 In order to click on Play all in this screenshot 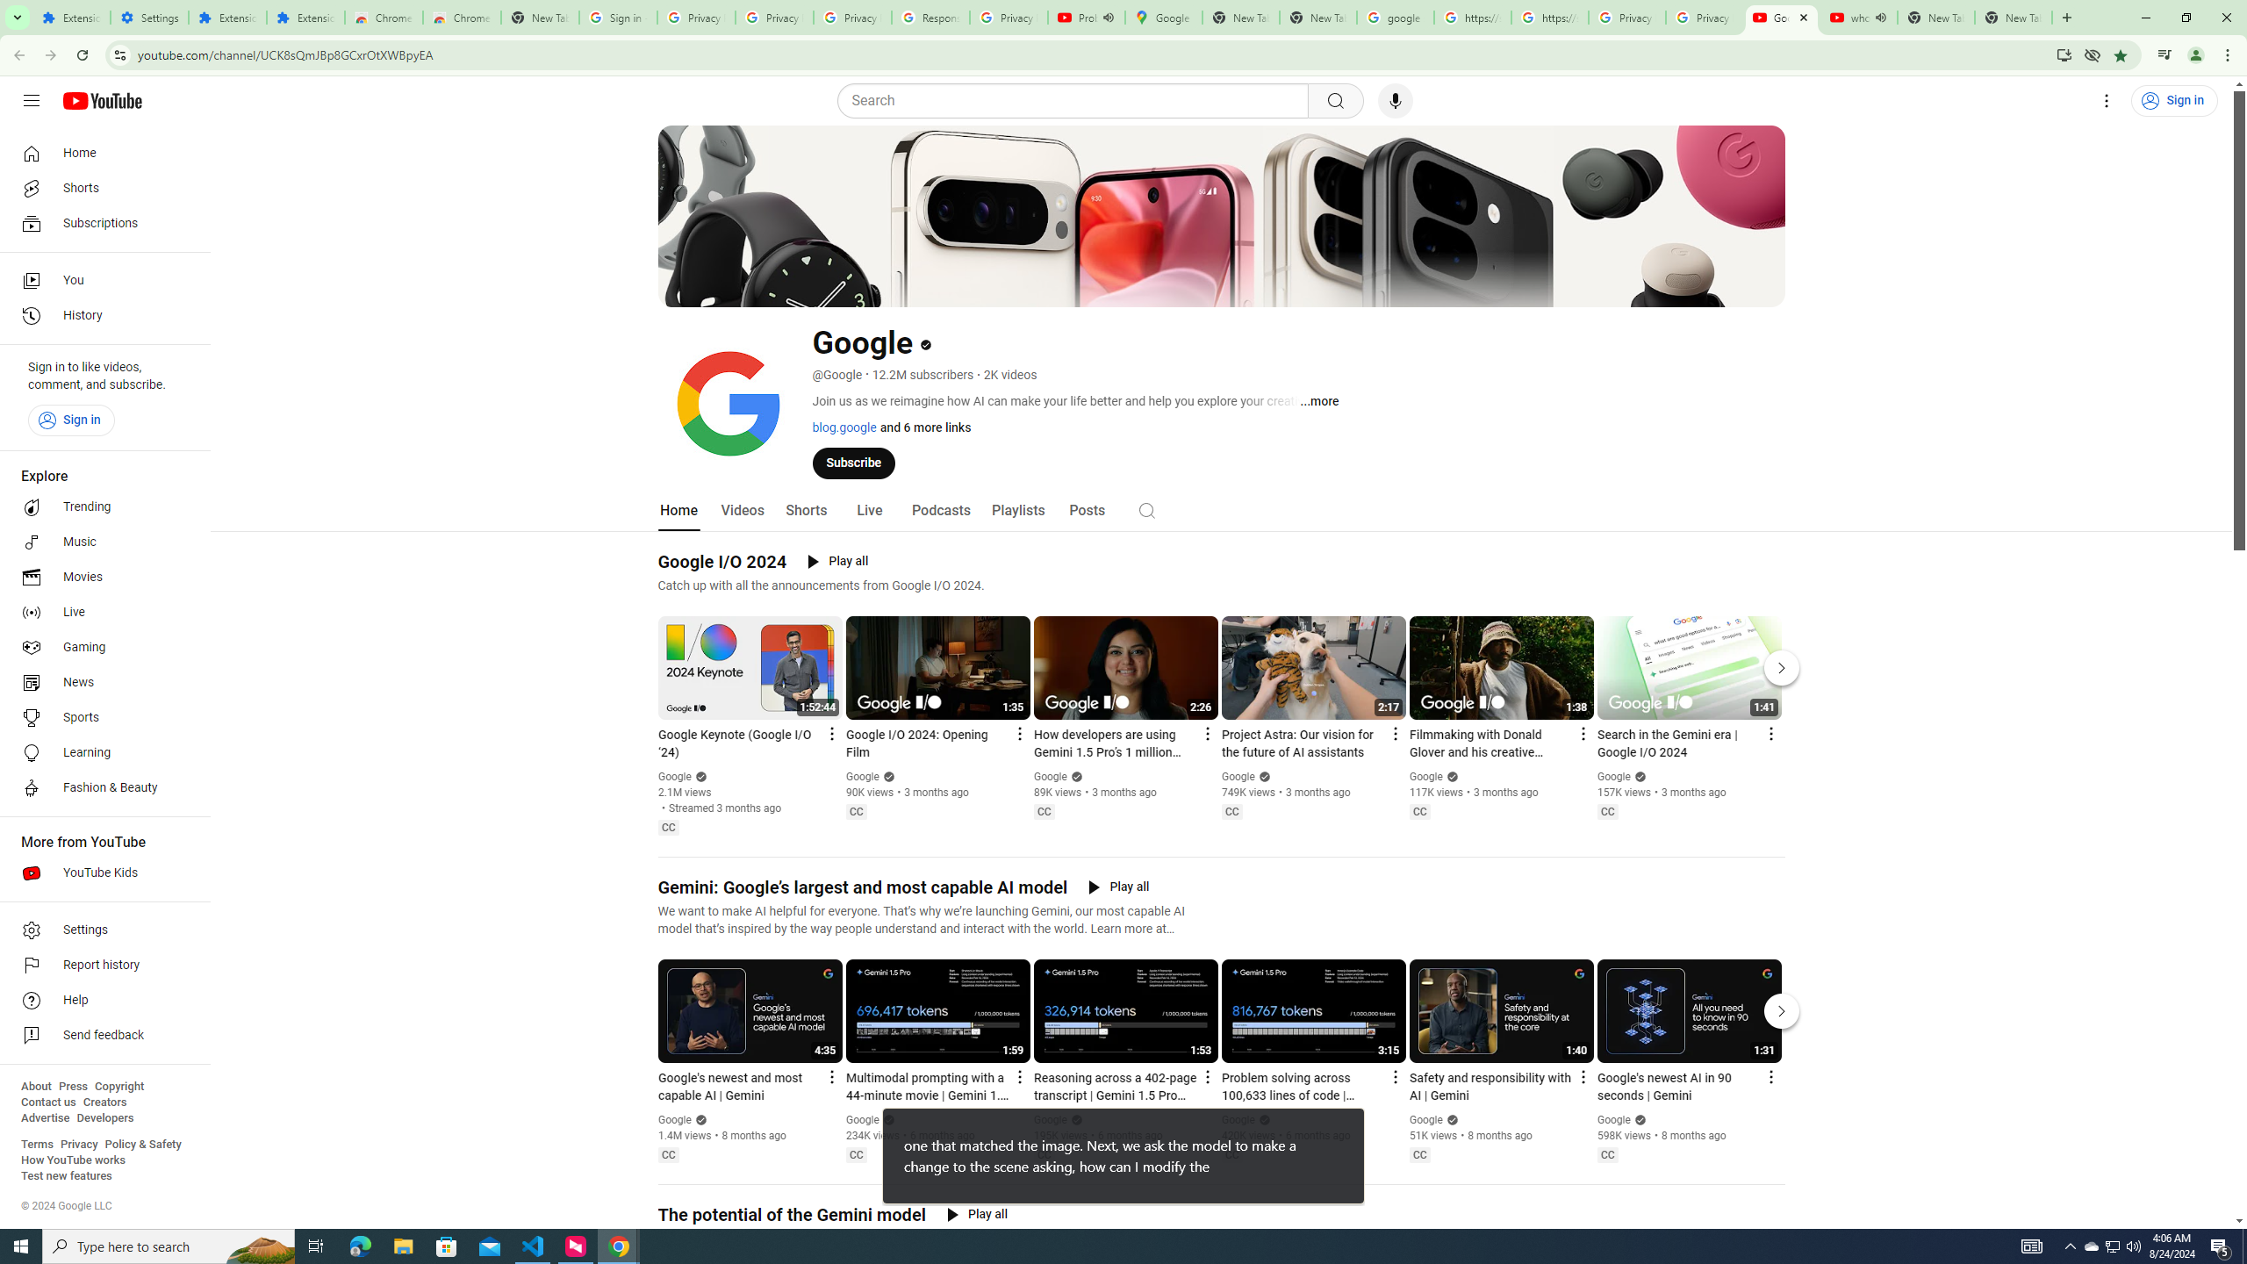, I will do `click(977, 1215)`.